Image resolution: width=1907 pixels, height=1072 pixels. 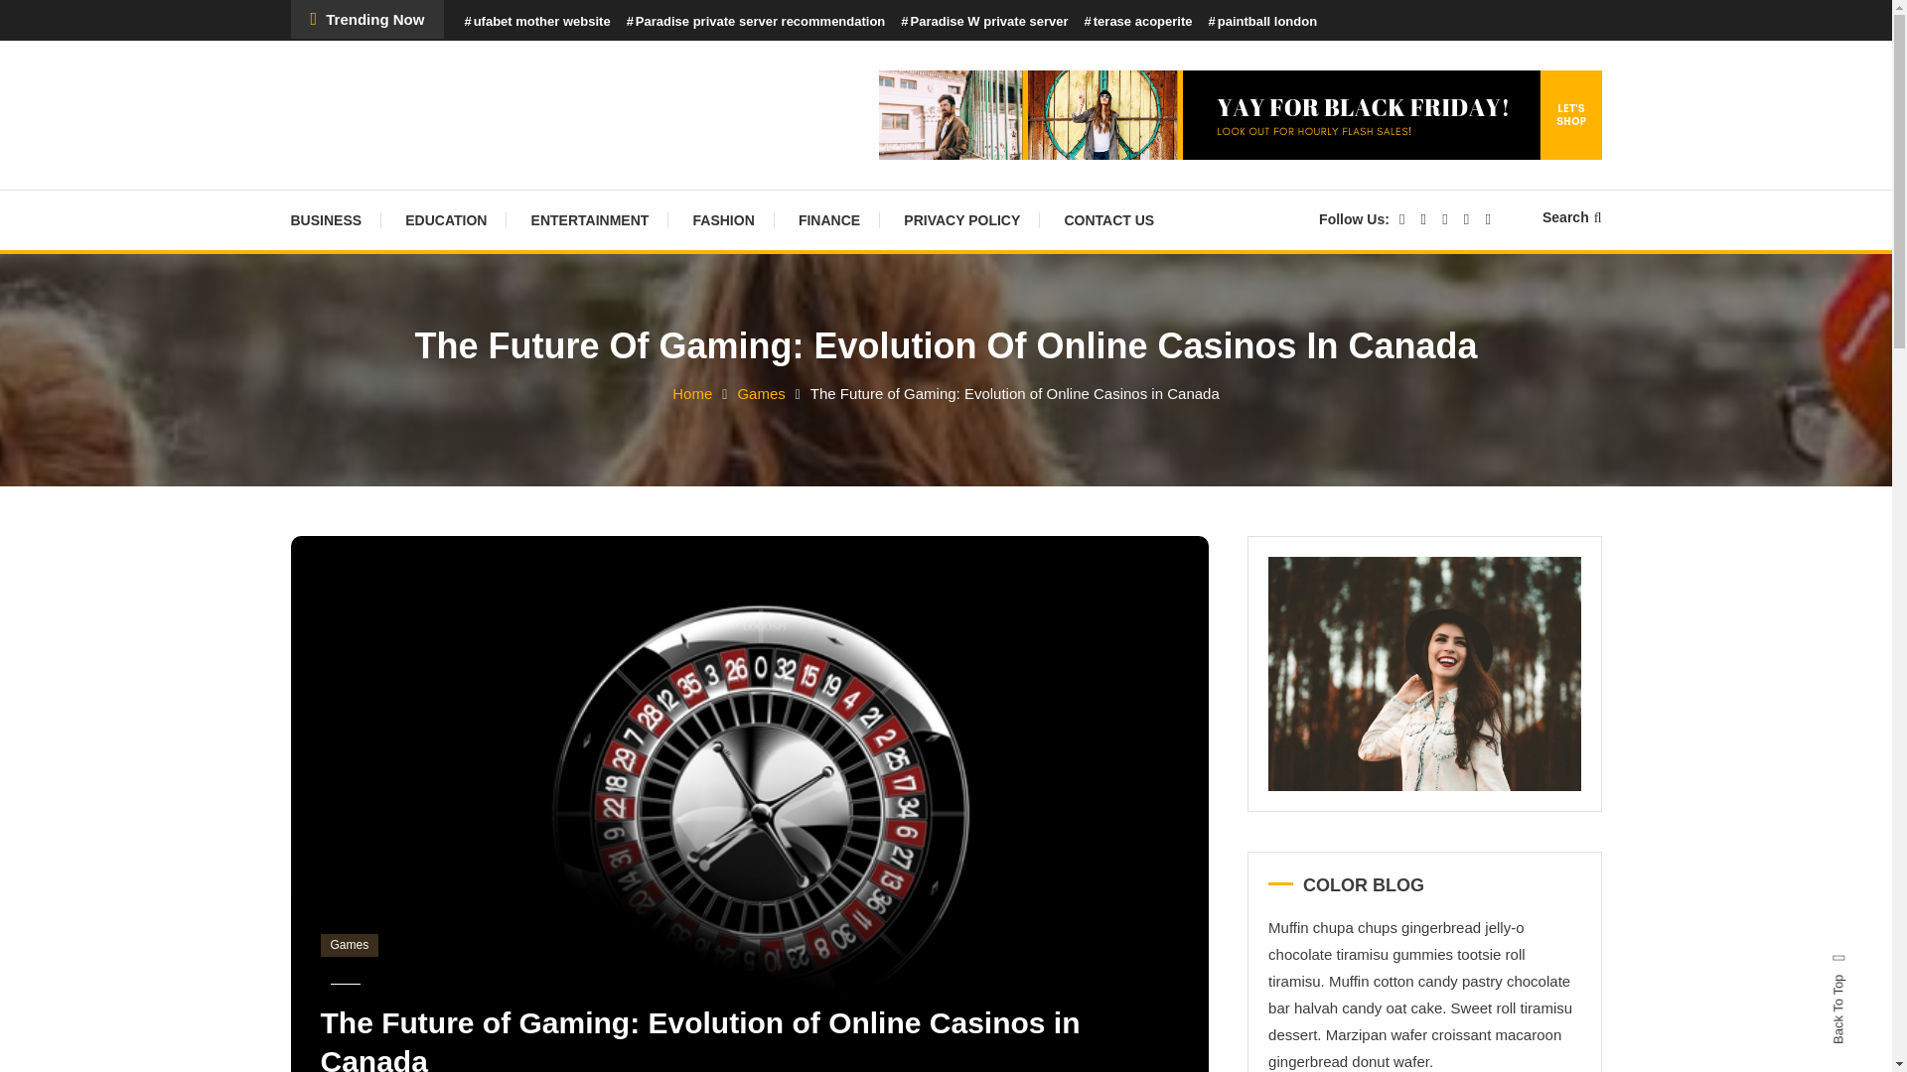 I want to click on Search, so click(x=1007, y=566).